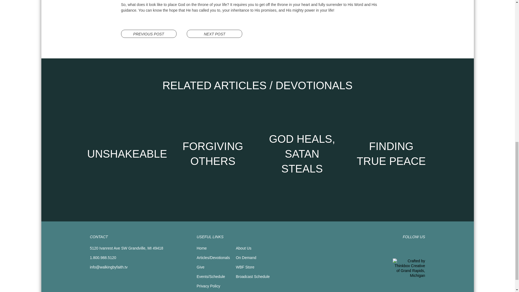 This screenshot has height=292, width=519. Describe the element at coordinates (201, 267) in the screenshot. I see `Give` at that location.